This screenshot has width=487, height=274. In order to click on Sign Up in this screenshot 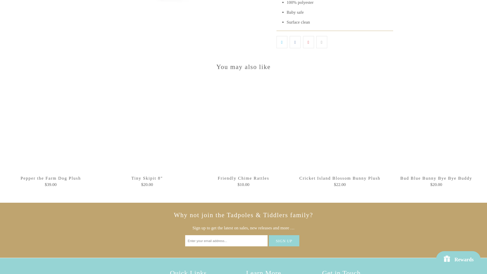, I will do `click(284, 241)`.